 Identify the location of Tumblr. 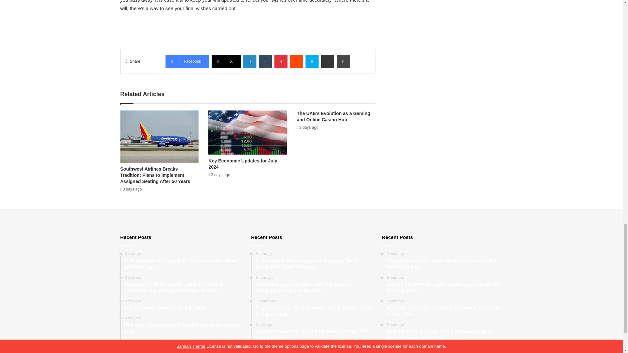
(265, 61).